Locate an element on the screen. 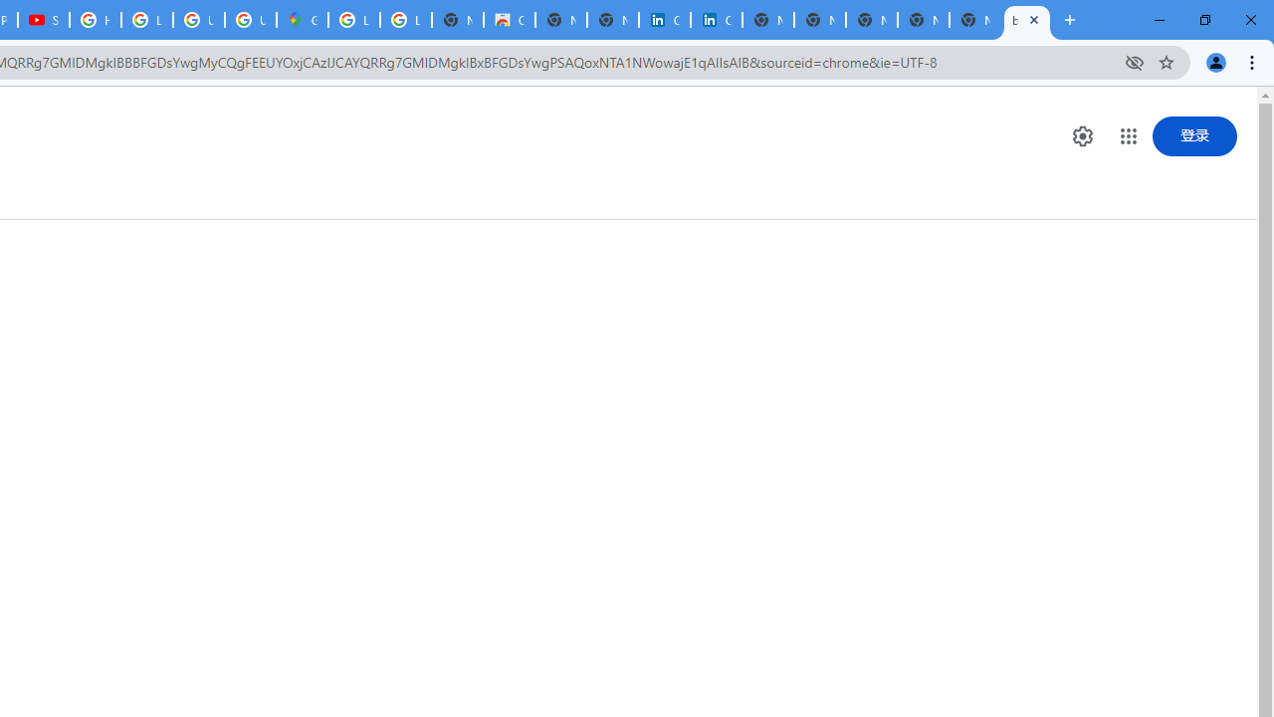 Image resolution: width=1274 pixels, height=717 pixels. Chrome Web Store is located at coordinates (510, 20).